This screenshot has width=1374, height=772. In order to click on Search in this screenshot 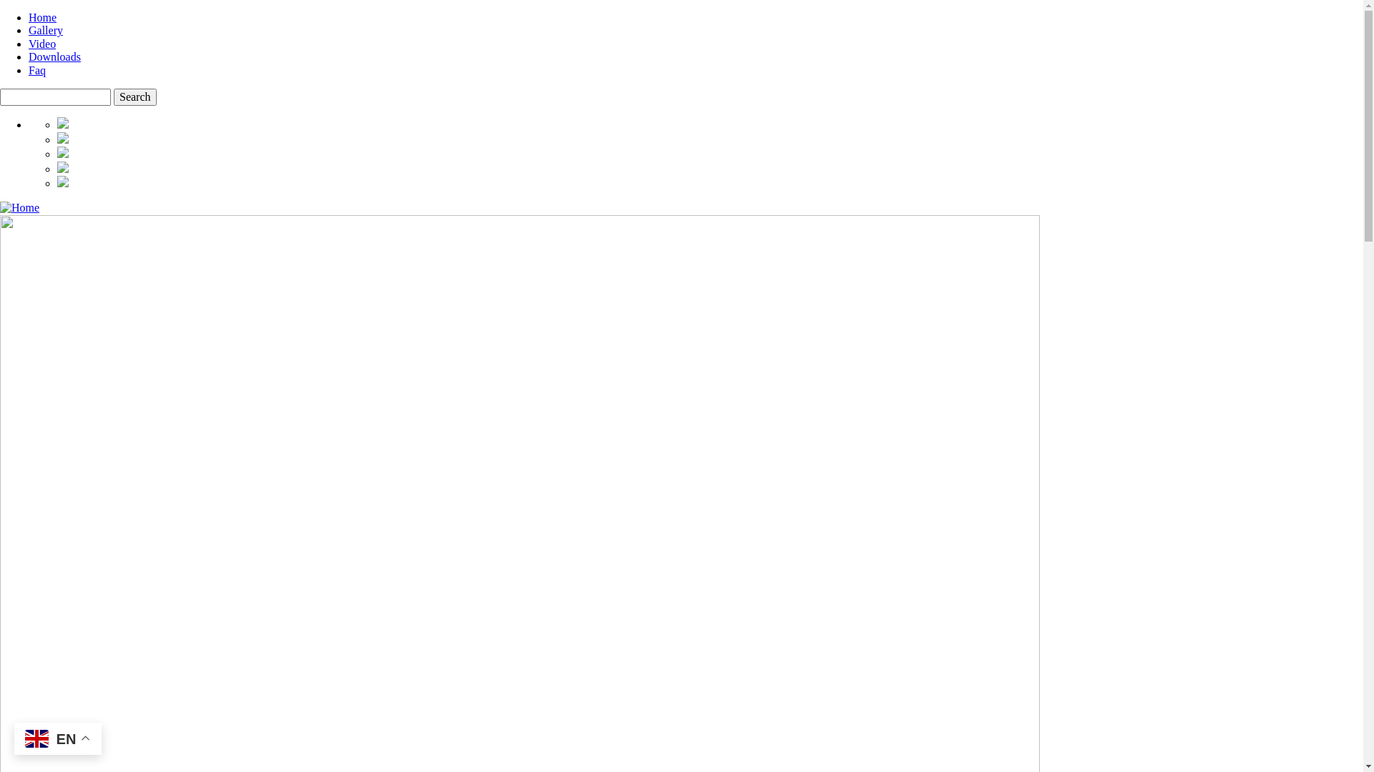, I will do `click(135, 97)`.